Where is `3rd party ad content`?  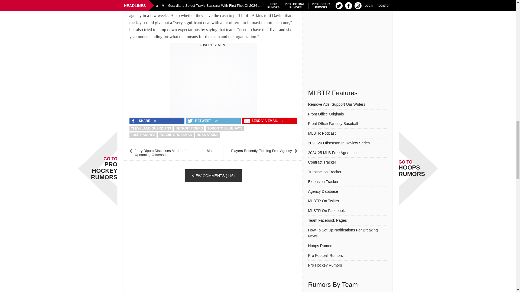
3rd party ad content is located at coordinates (213, 81).